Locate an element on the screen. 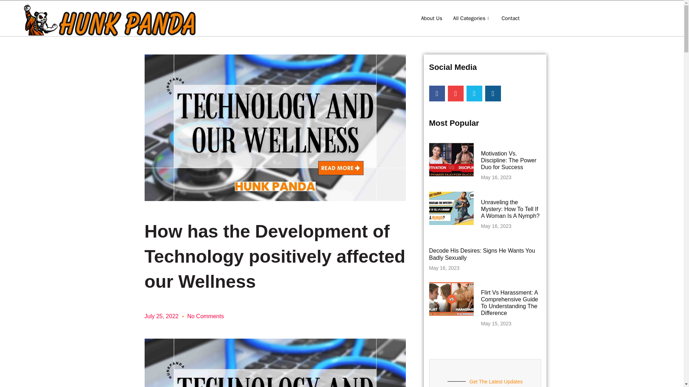 Image resolution: width=689 pixels, height=387 pixels. About Us is located at coordinates (431, 18).